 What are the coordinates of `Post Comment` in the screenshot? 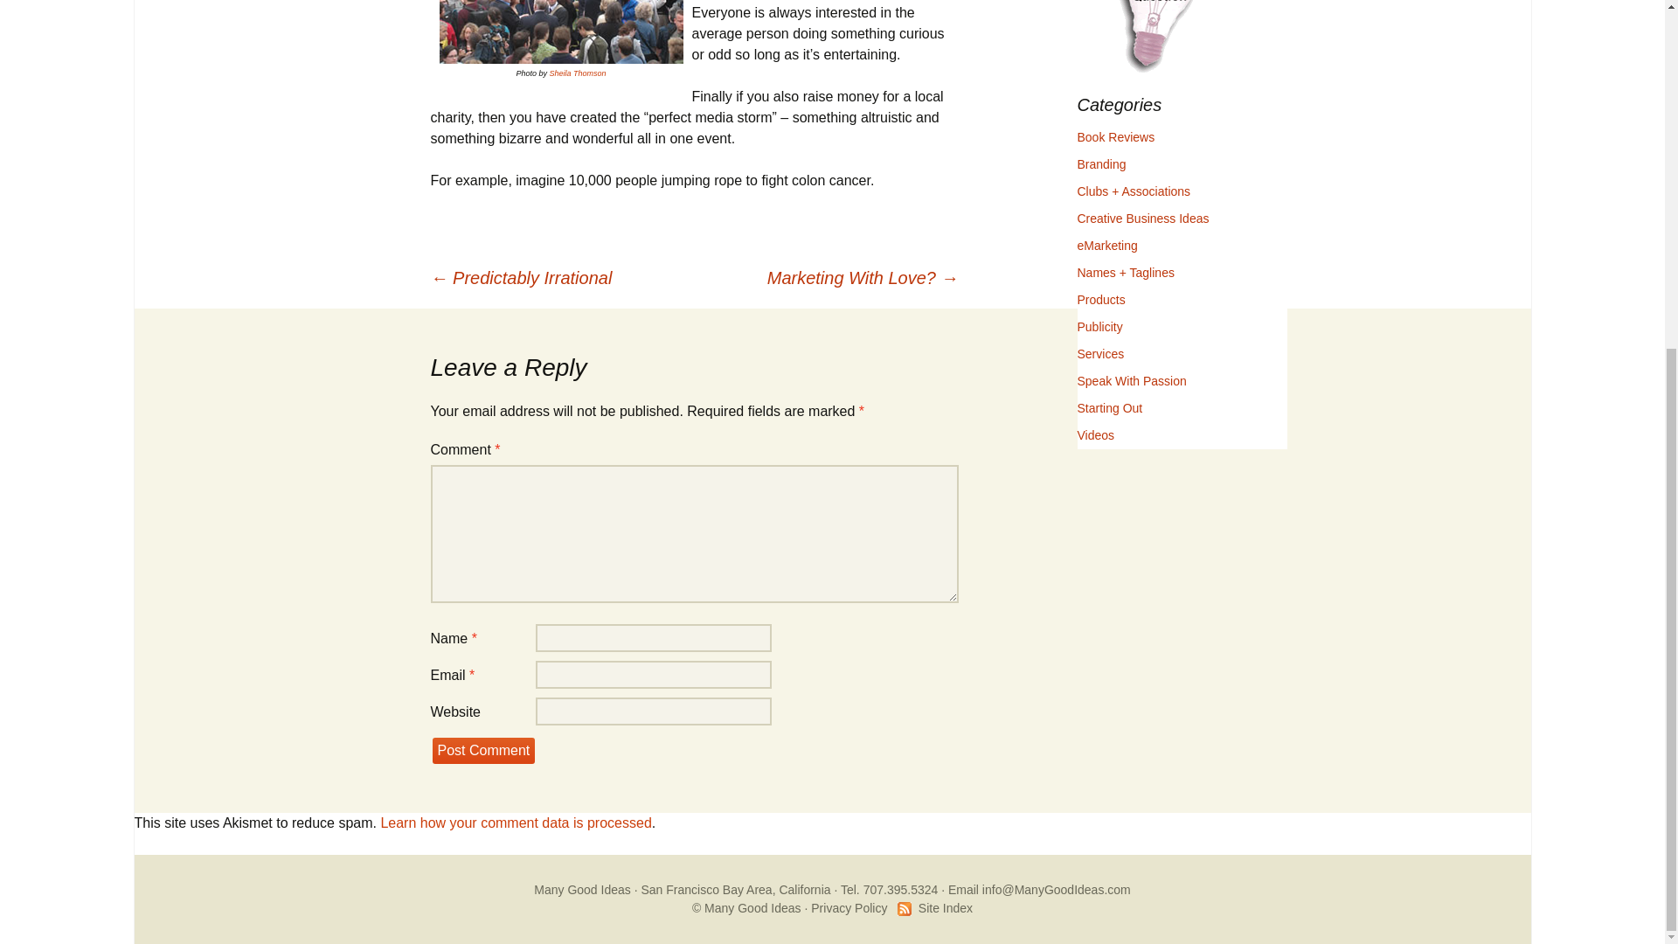 It's located at (482, 750).